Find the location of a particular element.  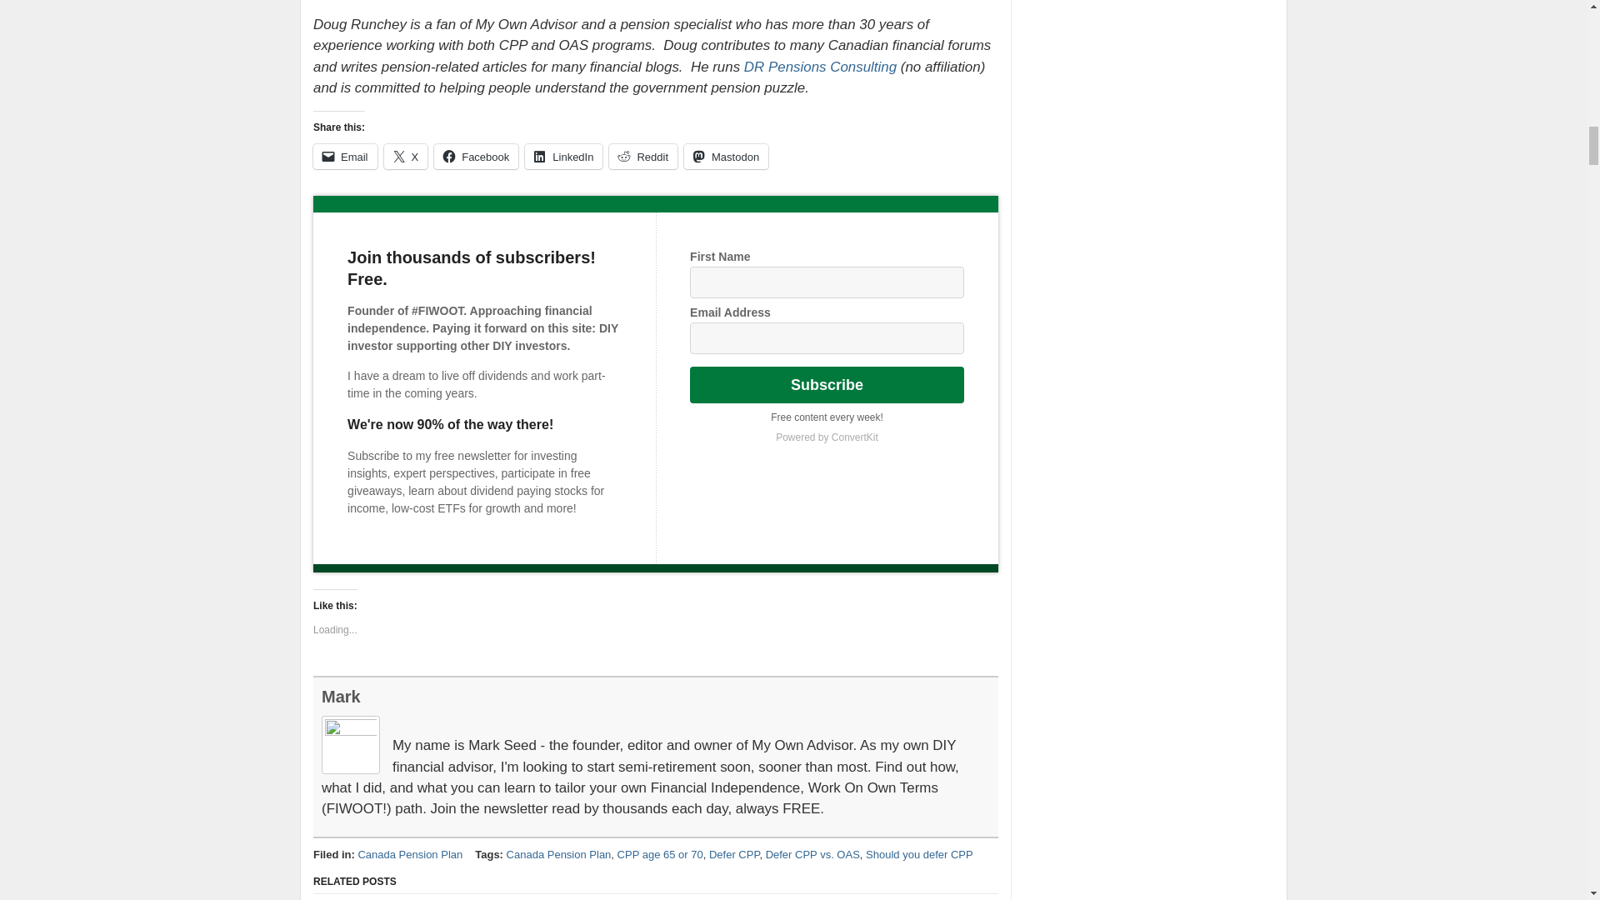

Click to share on X is located at coordinates (406, 157).